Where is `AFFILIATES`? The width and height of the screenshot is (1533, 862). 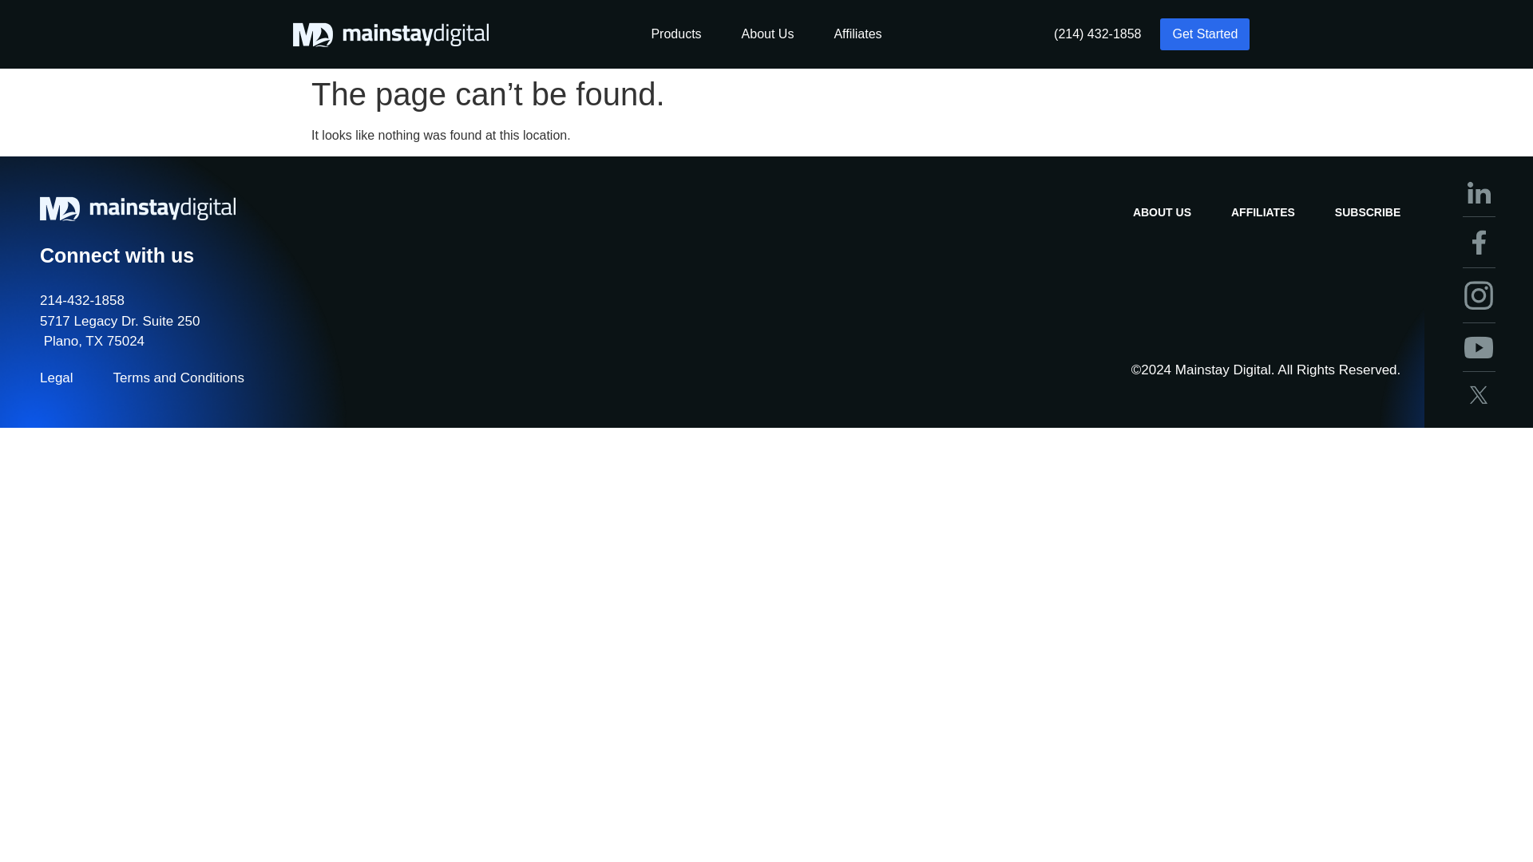 AFFILIATES is located at coordinates (1263, 212).